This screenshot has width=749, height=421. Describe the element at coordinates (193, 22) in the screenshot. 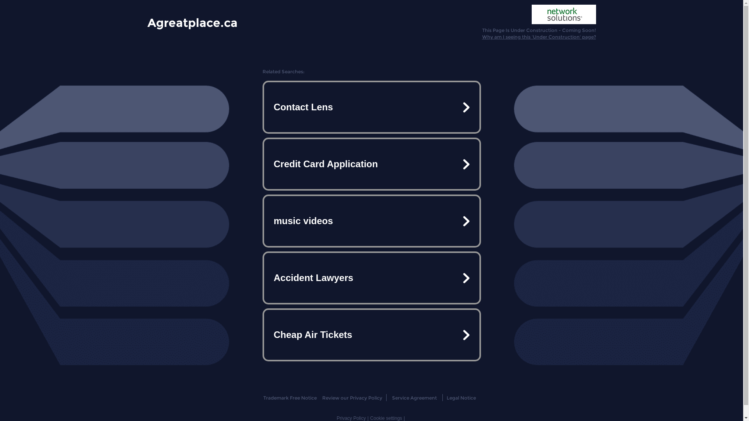

I see `Agreatplace.ca` at that location.